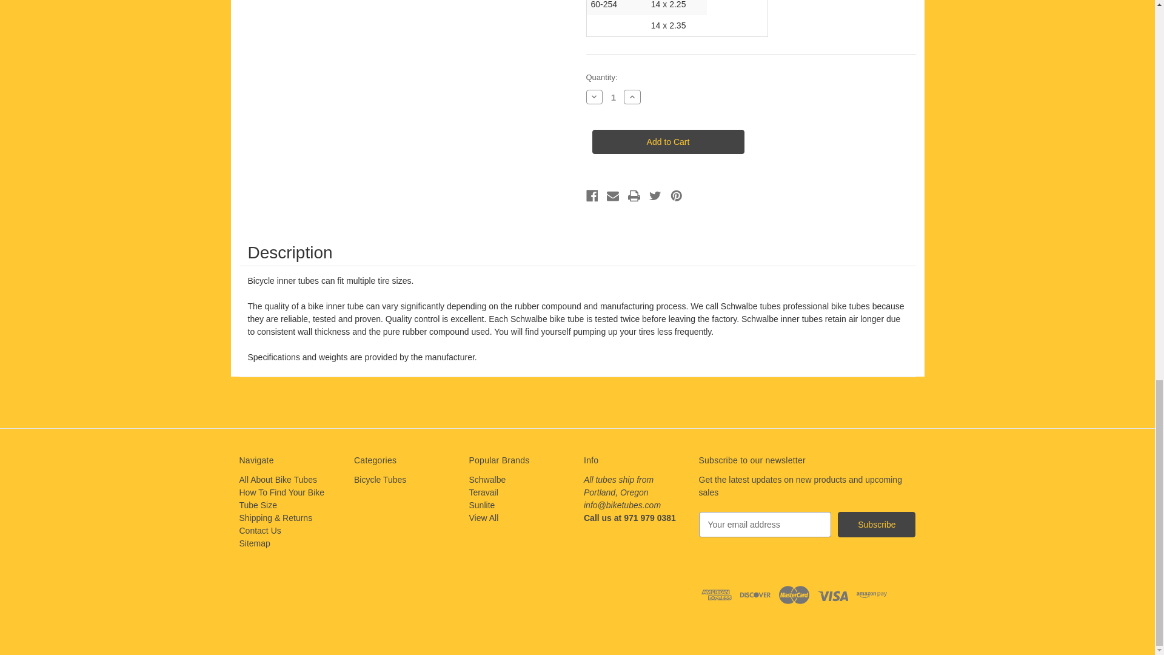 The image size is (1164, 655). What do you see at coordinates (594, 96) in the screenshot?
I see `Decrease Quantity of Schwalbe Bike Tube 14" AV2A` at bounding box center [594, 96].